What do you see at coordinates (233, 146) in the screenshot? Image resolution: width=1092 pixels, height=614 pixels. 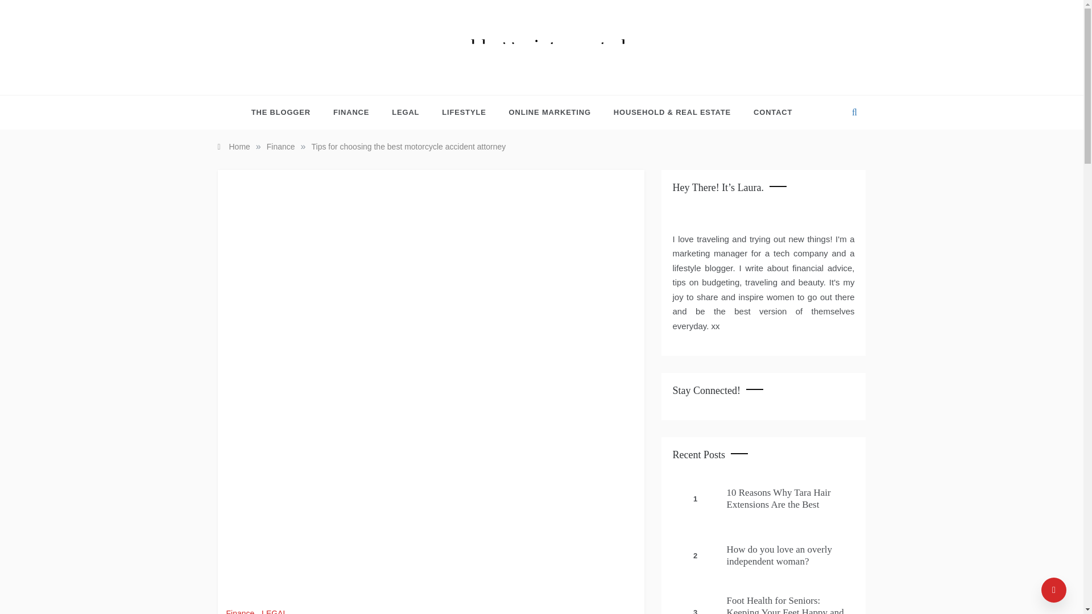 I see `Home` at bounding box center [233, 146].